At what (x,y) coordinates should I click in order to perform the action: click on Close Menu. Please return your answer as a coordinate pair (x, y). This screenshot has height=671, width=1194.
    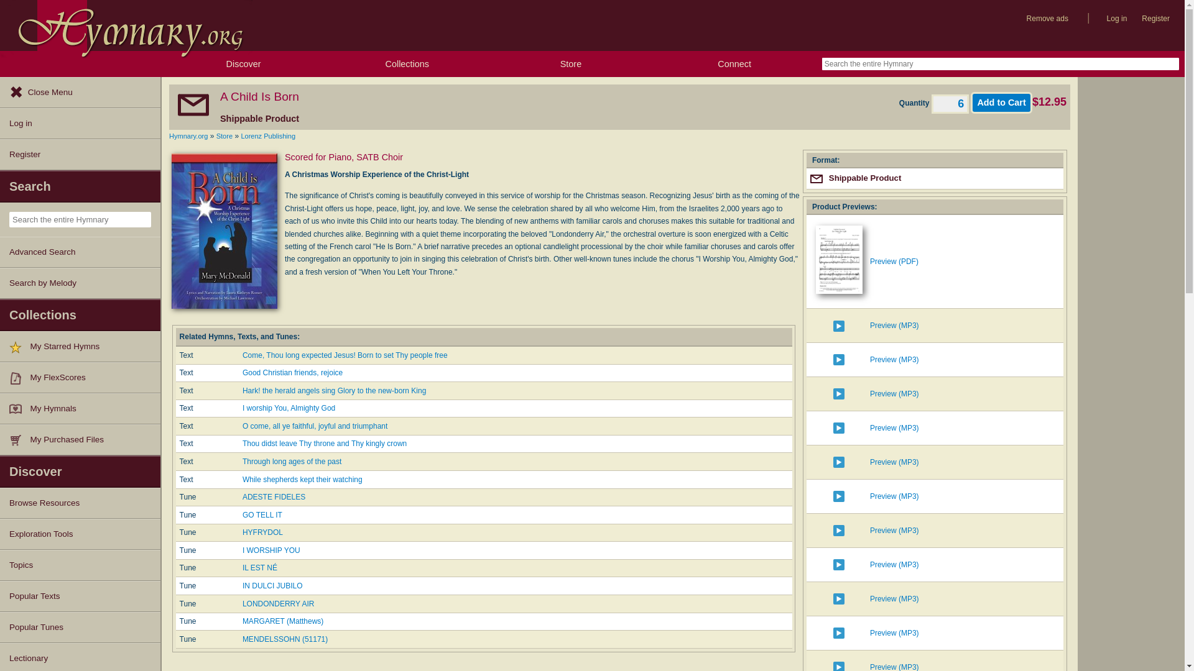
    Looking at the image, I should click on (80, 92).